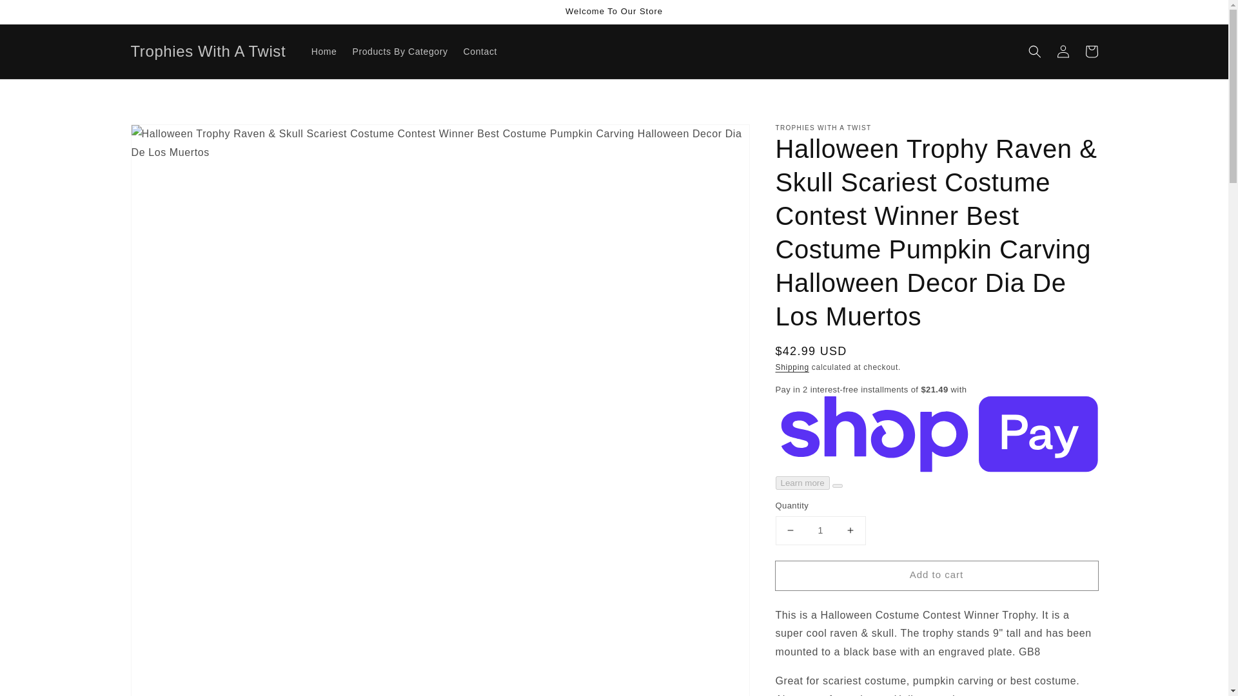  What do you see at coordinates (1063, 52) in the screenshot?
I see `Log in` at bounding box center [1063, 52].